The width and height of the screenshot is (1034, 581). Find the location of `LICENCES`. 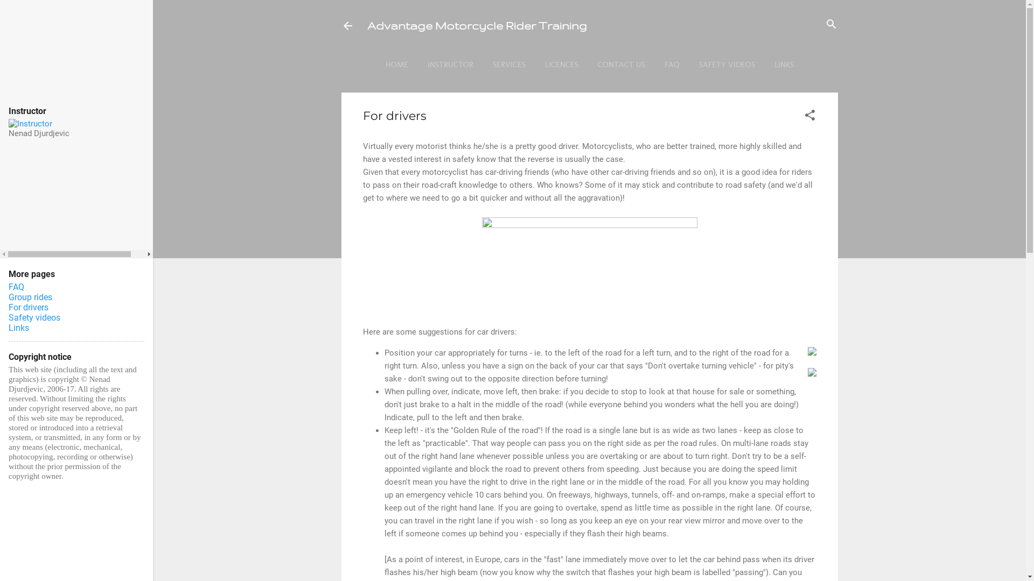

LICENCES is located at coordinates (562, 65).